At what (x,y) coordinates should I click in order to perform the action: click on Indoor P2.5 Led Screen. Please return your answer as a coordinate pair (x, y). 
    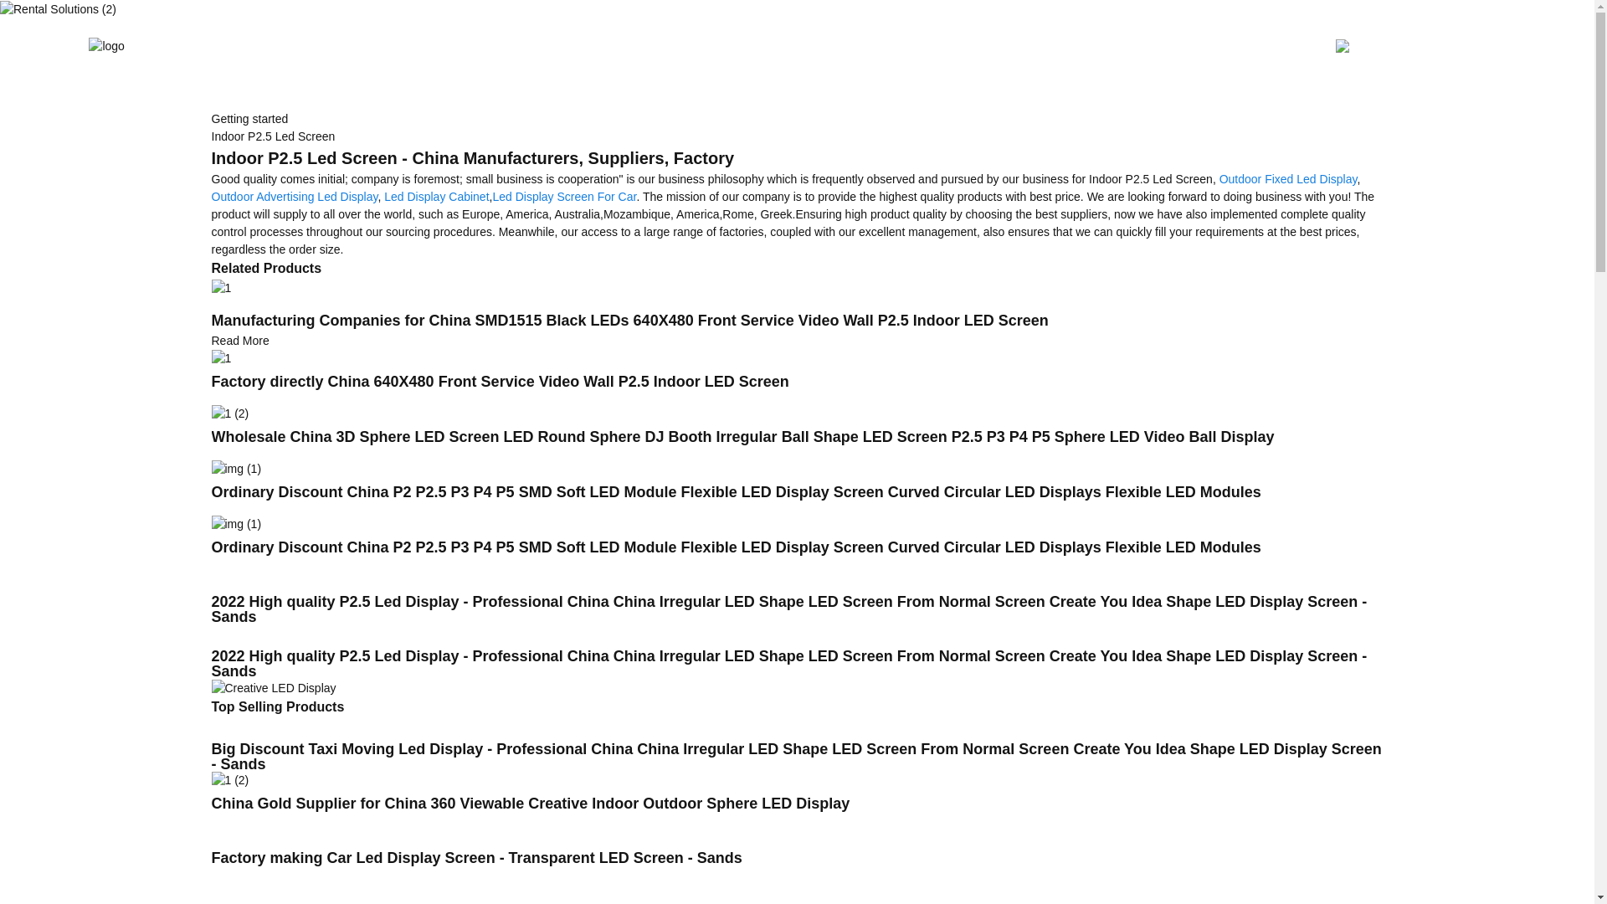
    Looking at the image, I should click on (272, 136).